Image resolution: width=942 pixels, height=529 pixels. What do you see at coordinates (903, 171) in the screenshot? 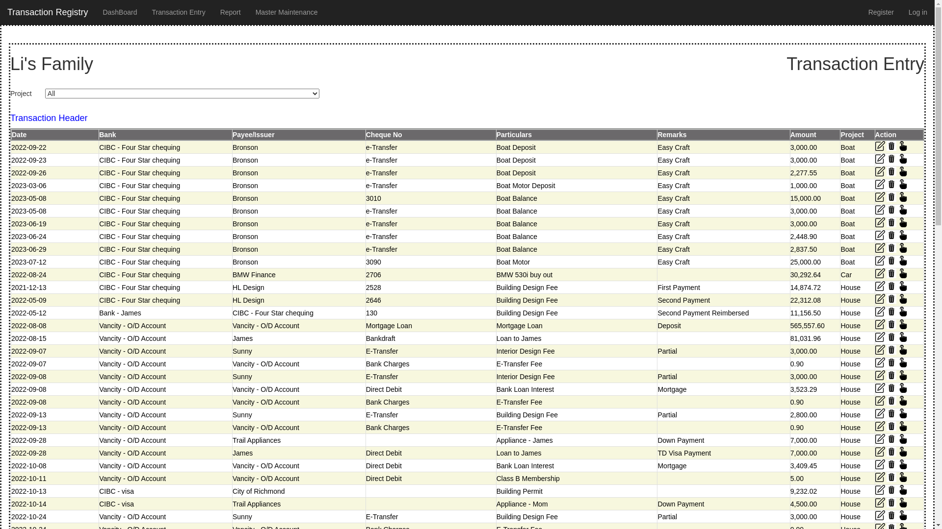
I see `Select` at bounding box center [903, 171].